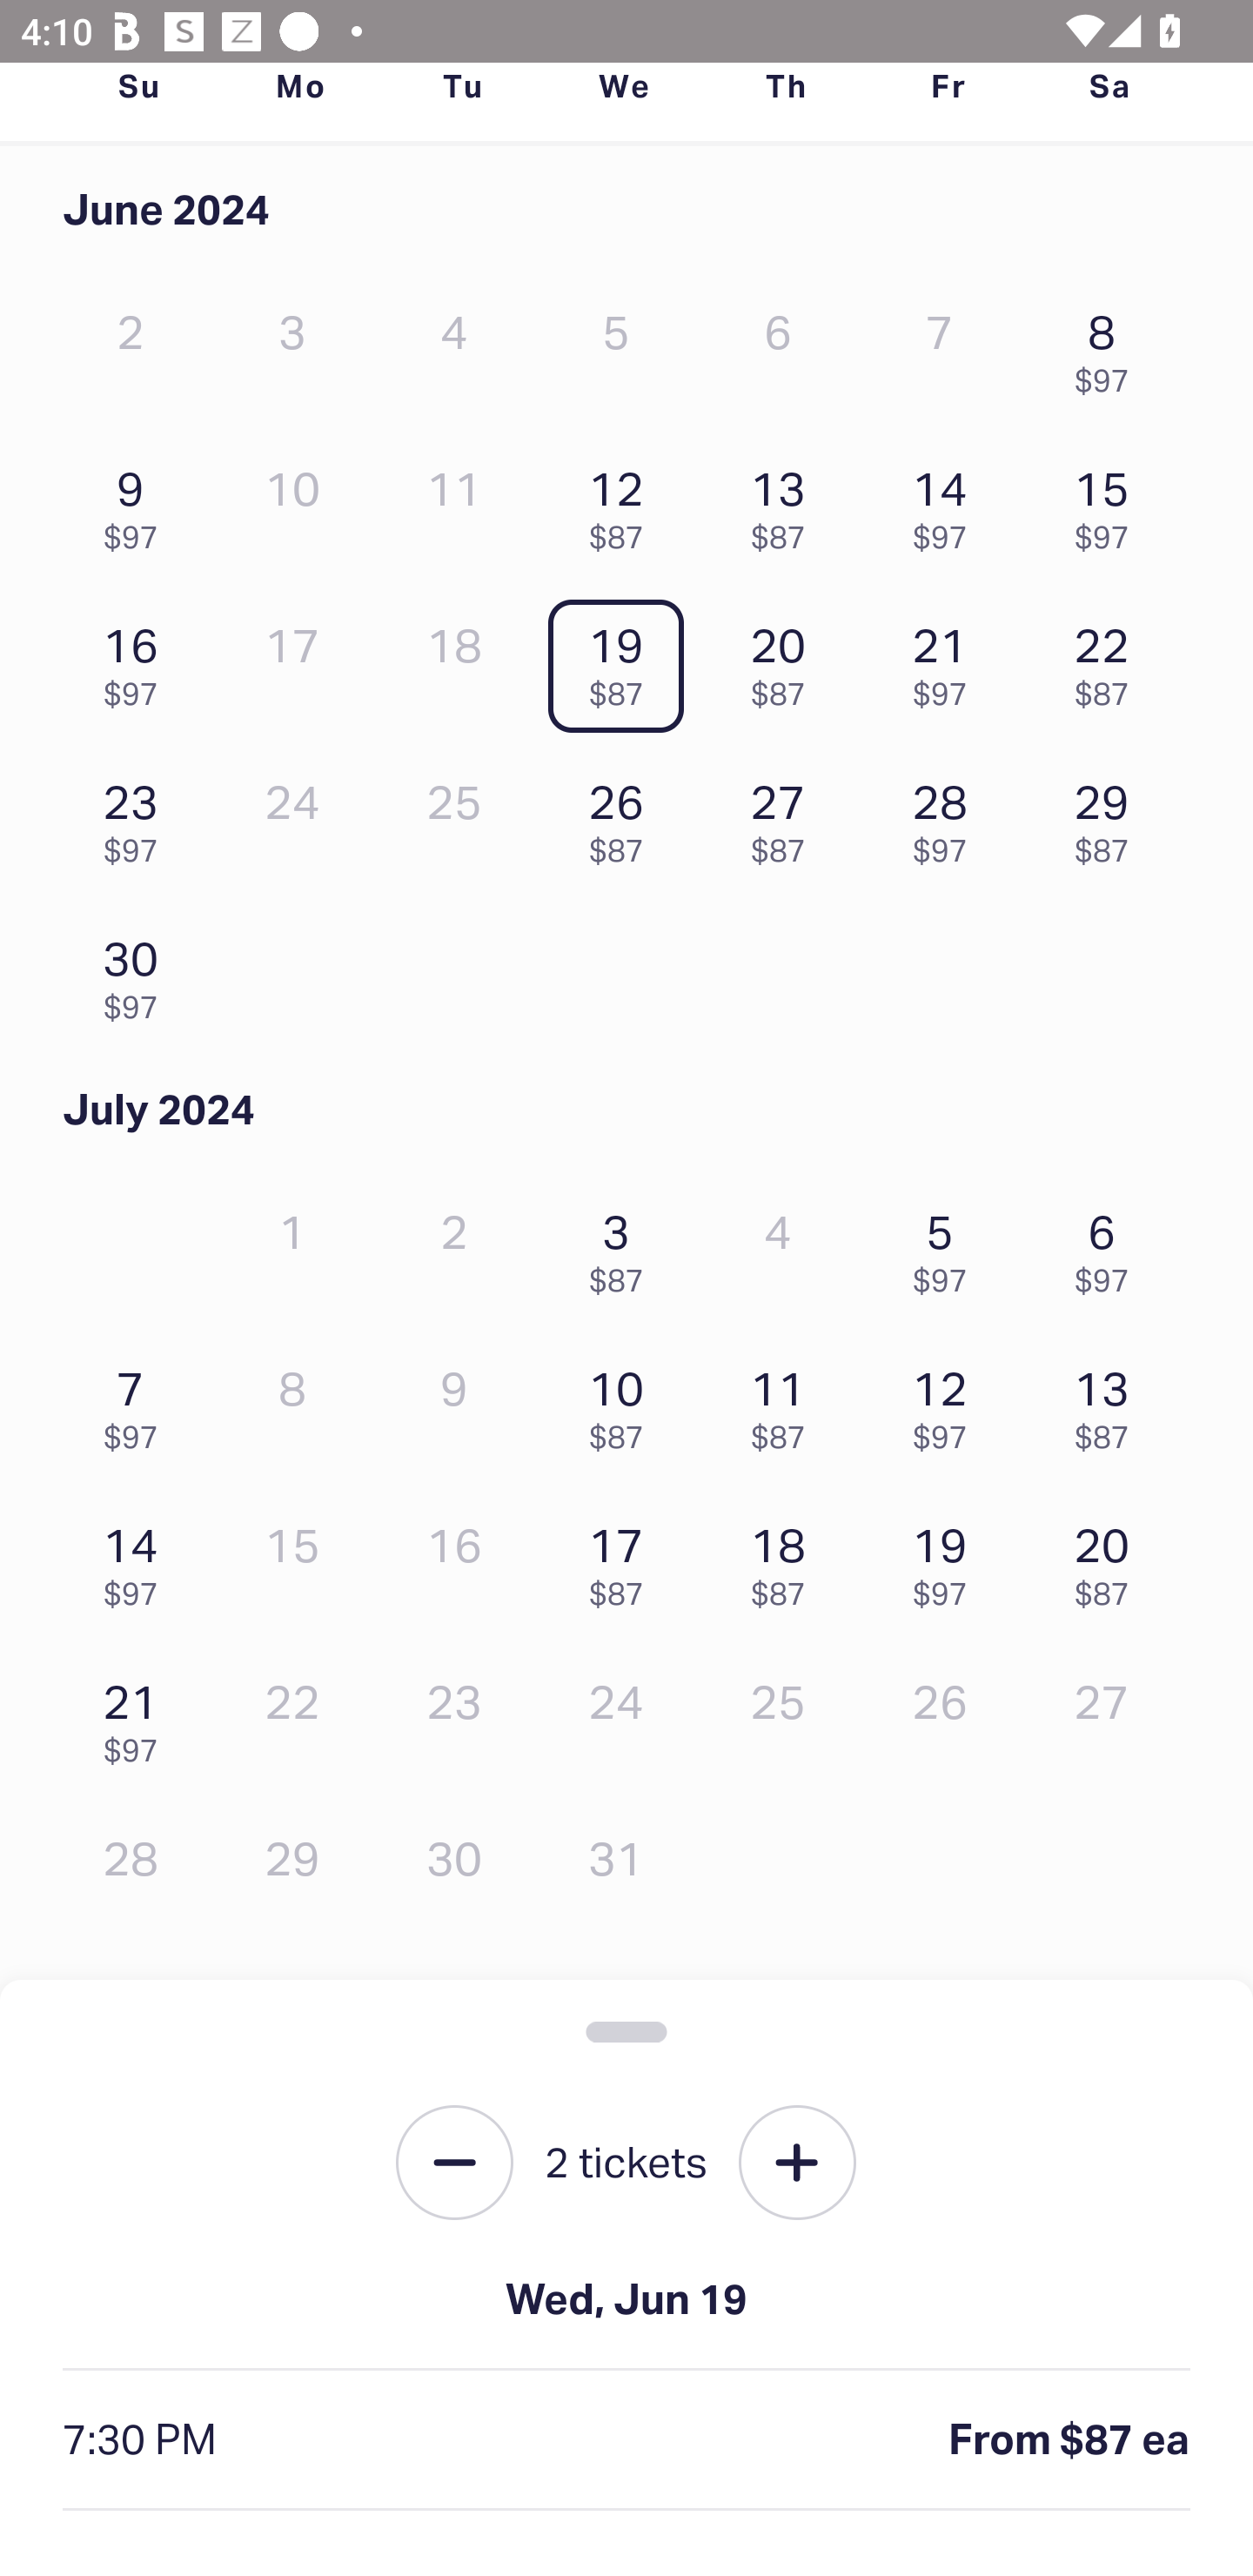 This screenshot has height=2576, width=1253. Describe the element at coordinates (1109, 346) in the screenshot. I see `8 $97` at that location.